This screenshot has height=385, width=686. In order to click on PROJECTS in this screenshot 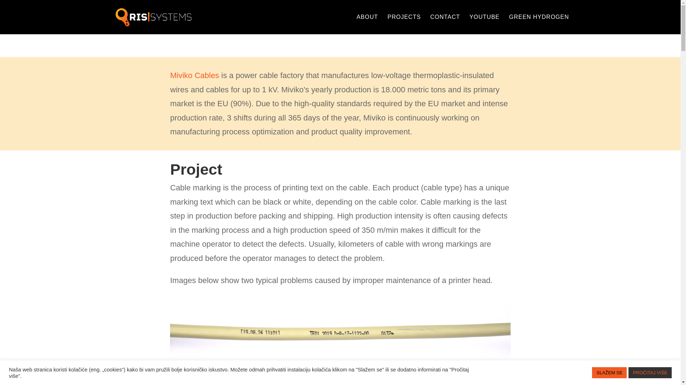, I will do `click(404, 24)`.